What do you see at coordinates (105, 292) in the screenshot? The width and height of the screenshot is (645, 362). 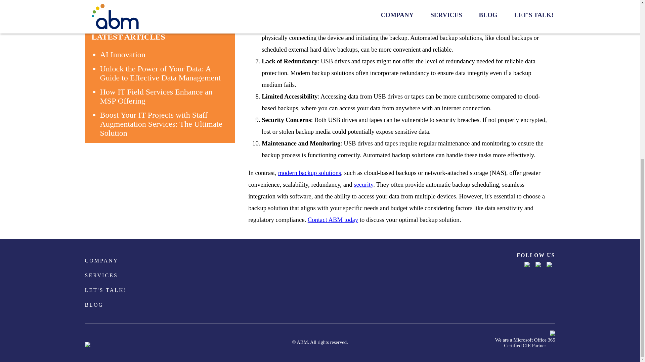 I see `LET'S TALK!` at bounding box center [105, 292].